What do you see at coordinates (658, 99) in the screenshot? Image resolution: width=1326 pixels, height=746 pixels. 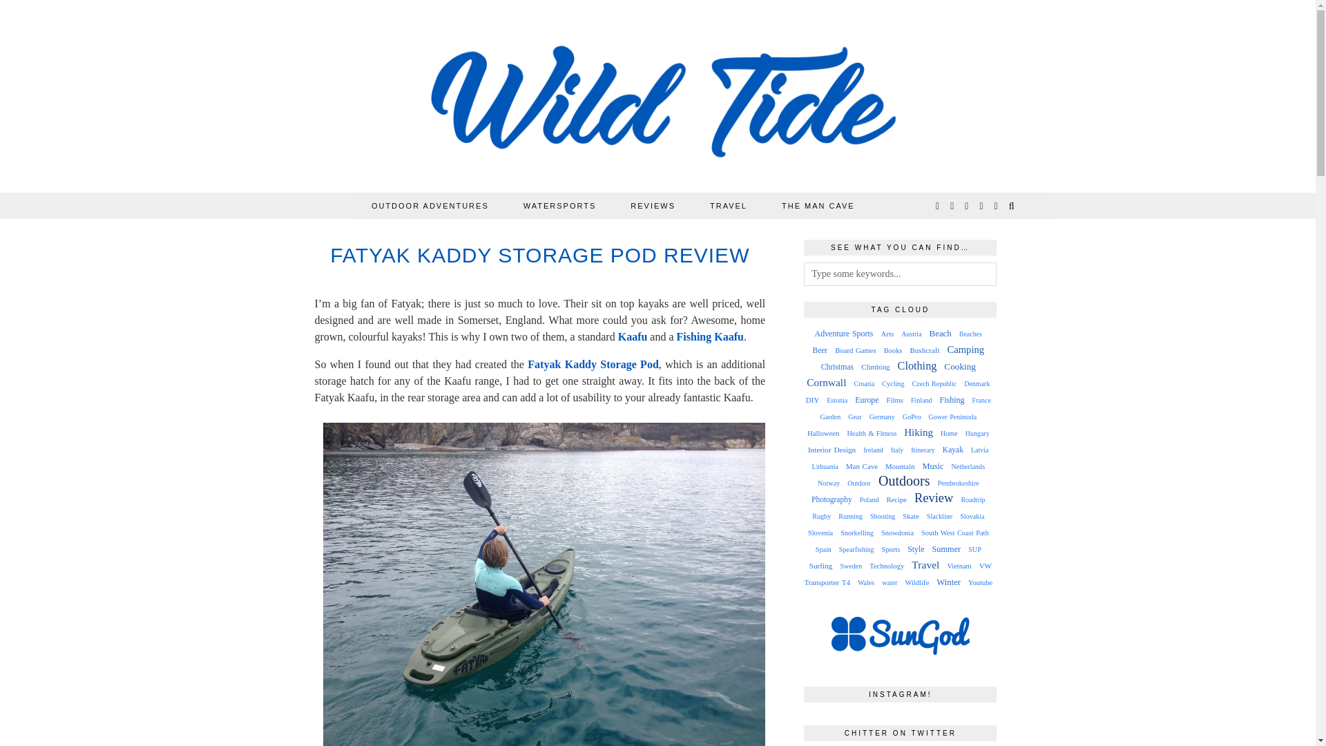 I see `Wild Tide` at bounding box center [658, 99].